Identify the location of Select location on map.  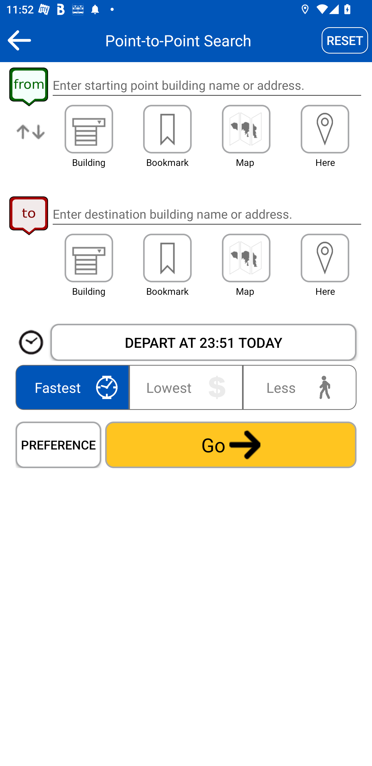
(246, 129).